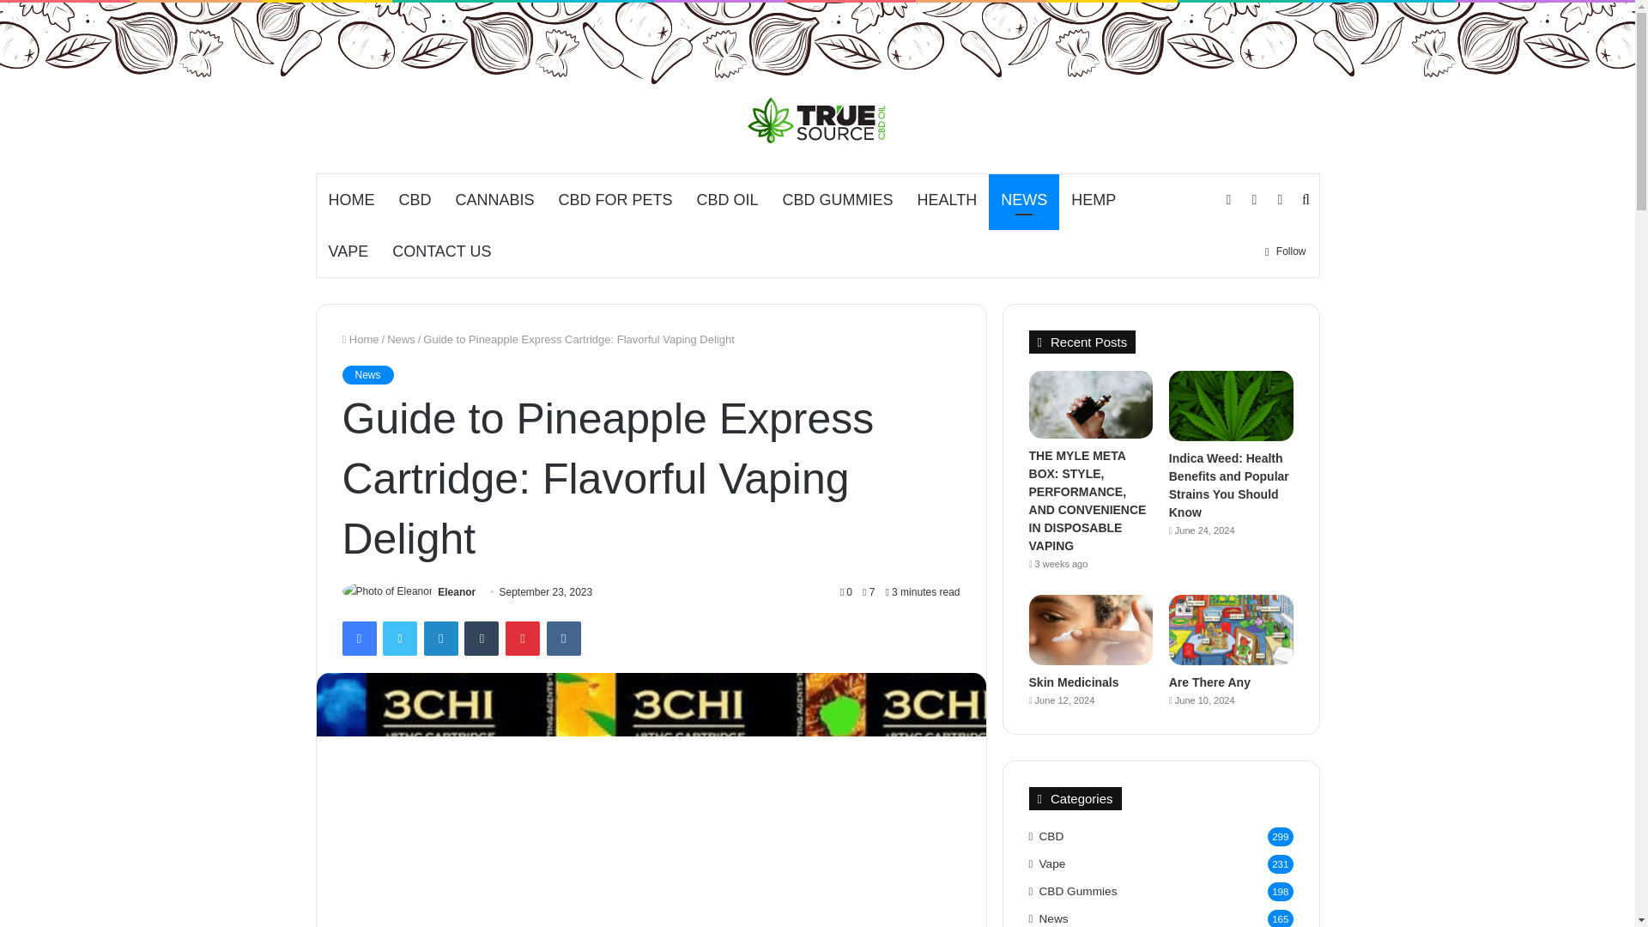 The image size is (1648, 927). What do you see at coordinates (494, 200) in the screenshot?
I see `CANNABIS` at bounding box center [494, 200].